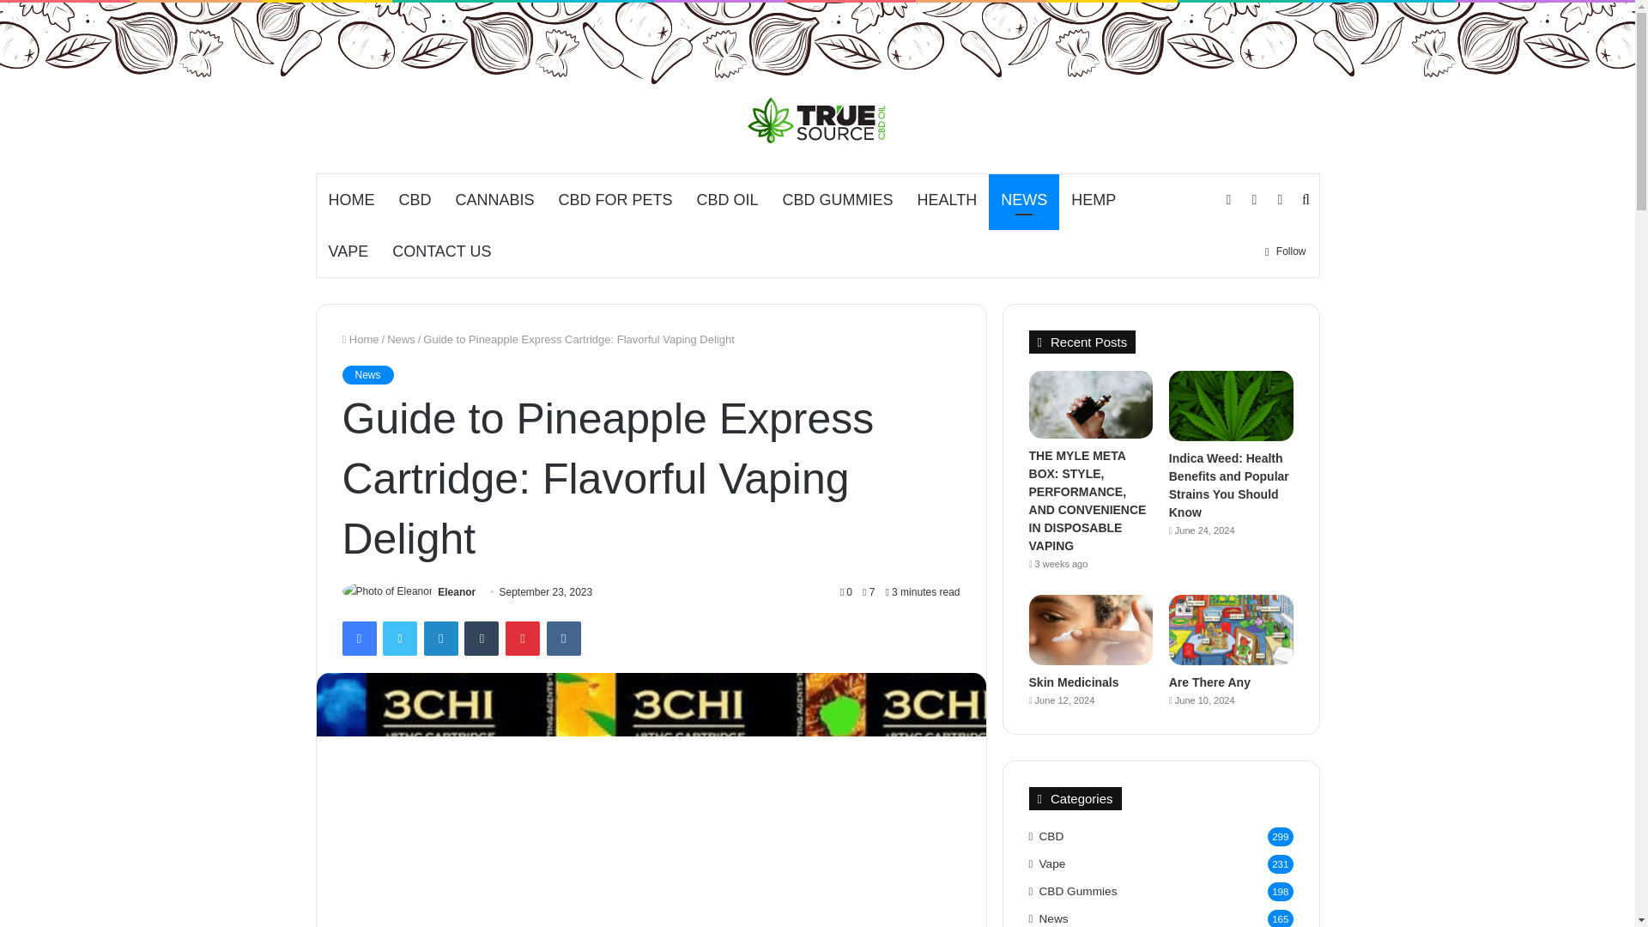 The image size is (1648, 927). What do you see at coordinates (494, 200) in the screenshot?
I see `CANNABIS` at bounding box center [494, 200].